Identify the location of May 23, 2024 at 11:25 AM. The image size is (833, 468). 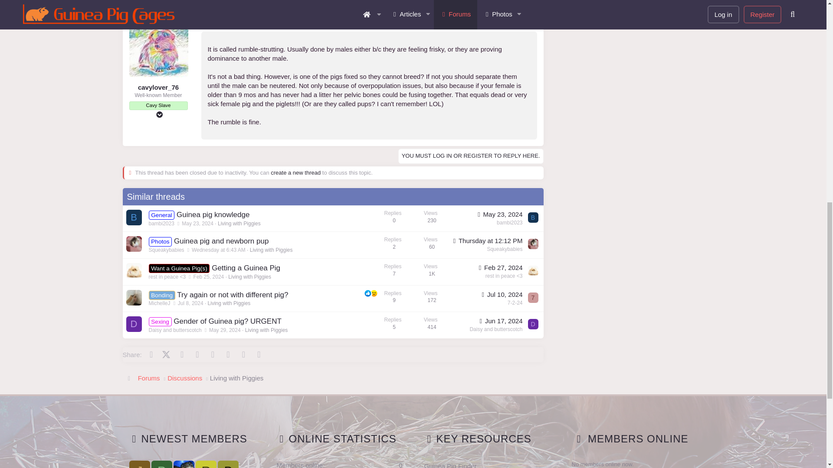
(197, 223).